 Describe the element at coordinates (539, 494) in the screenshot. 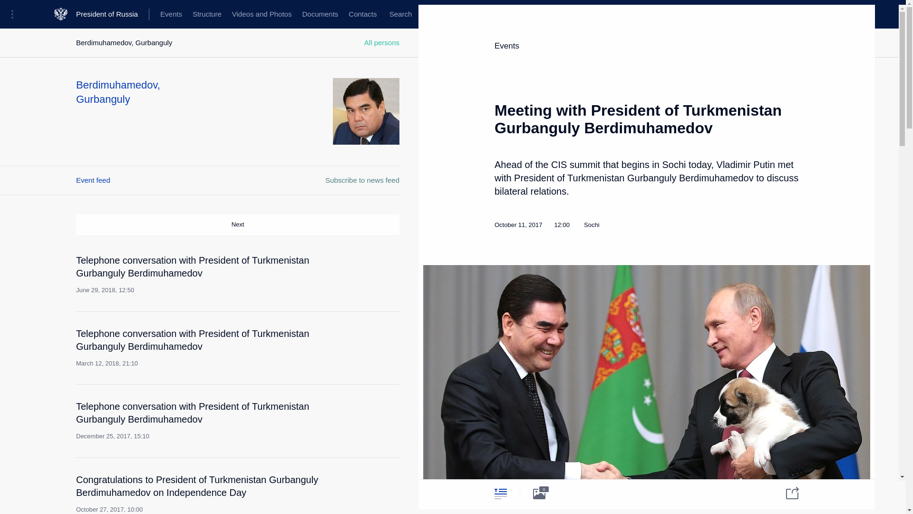

I see `Photo` at that location.